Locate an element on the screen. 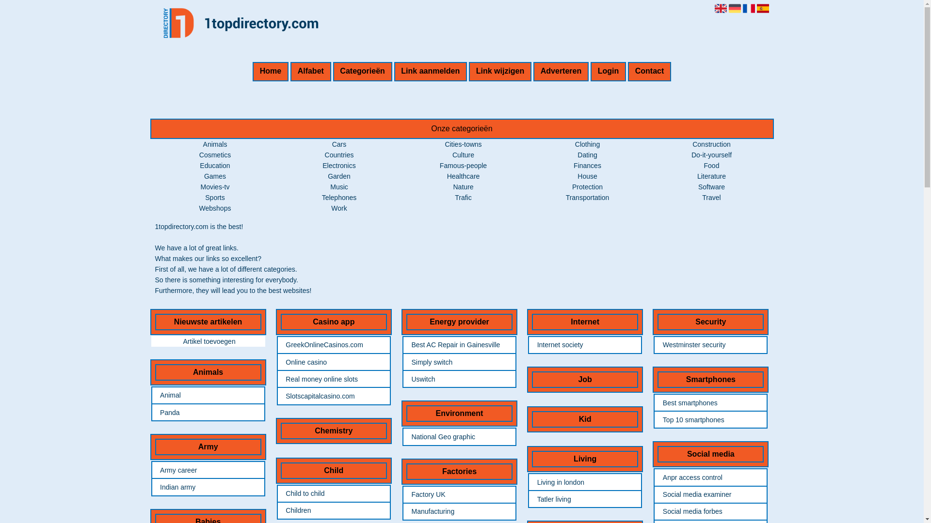 Image resolution: width=931 pixels, height=523 pixels. Electronics is located at coordinates (339, 166).